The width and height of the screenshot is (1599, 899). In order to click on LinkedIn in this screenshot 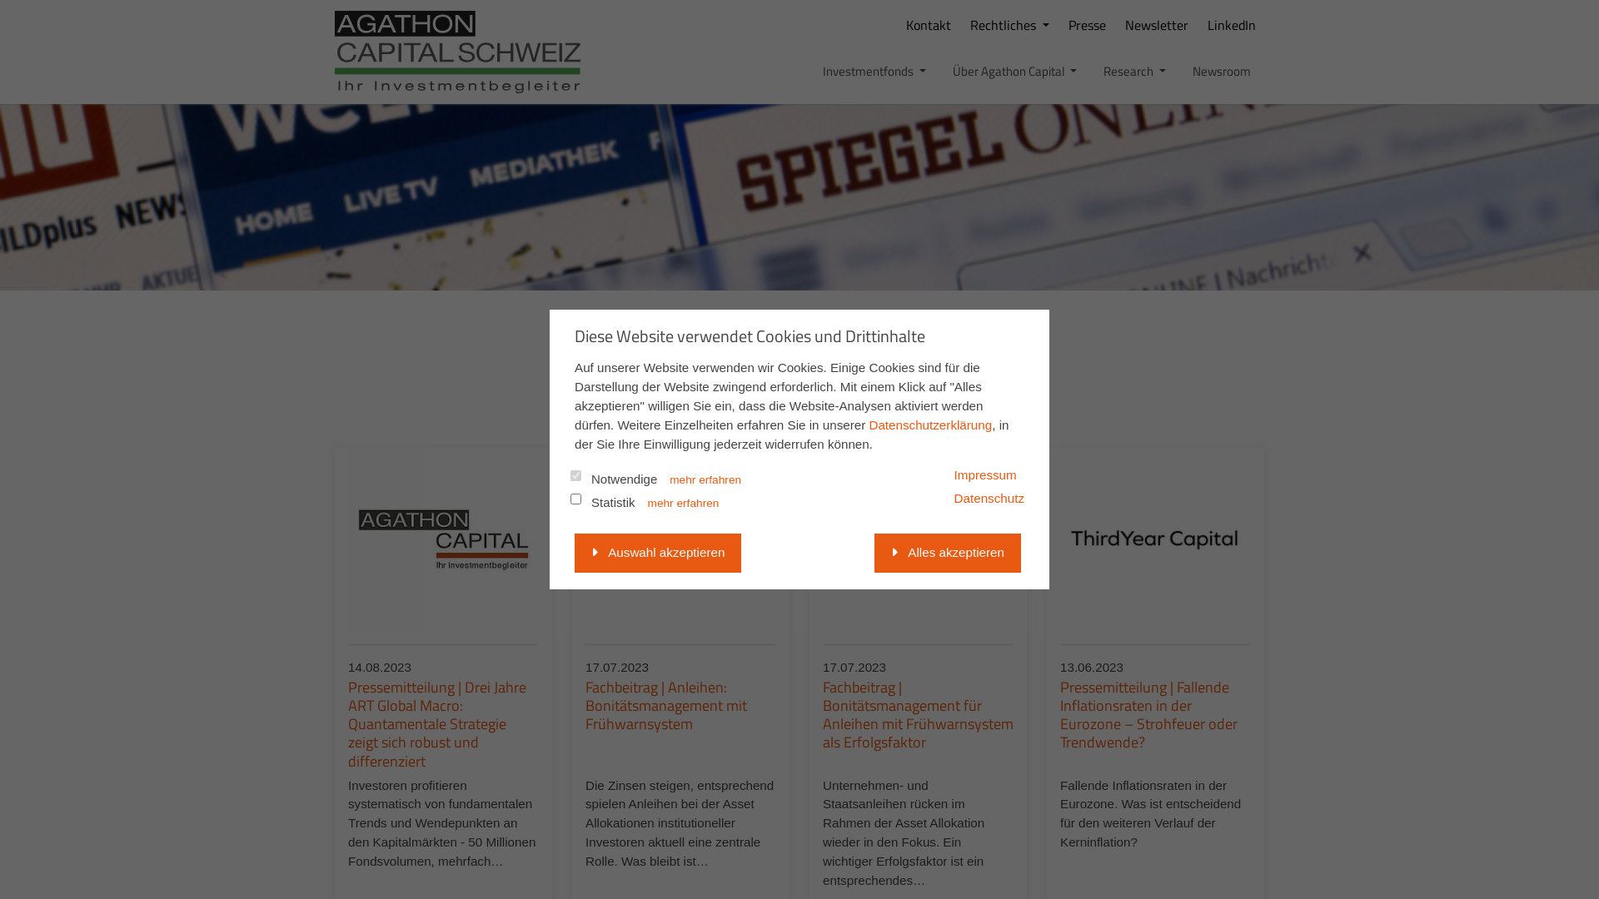, I will do `click(1232, 25)`.